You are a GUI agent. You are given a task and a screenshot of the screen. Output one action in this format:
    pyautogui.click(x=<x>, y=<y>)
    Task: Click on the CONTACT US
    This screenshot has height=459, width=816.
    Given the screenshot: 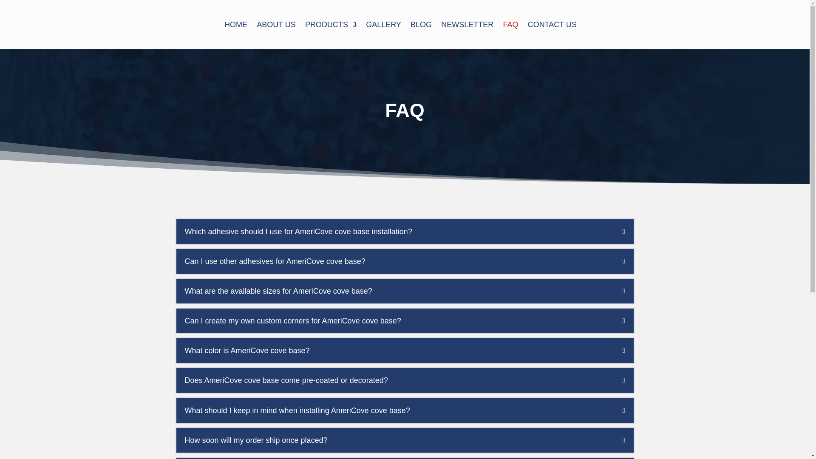 What is the action you would take?
    pyautogui.click(x=552, y=35)
    